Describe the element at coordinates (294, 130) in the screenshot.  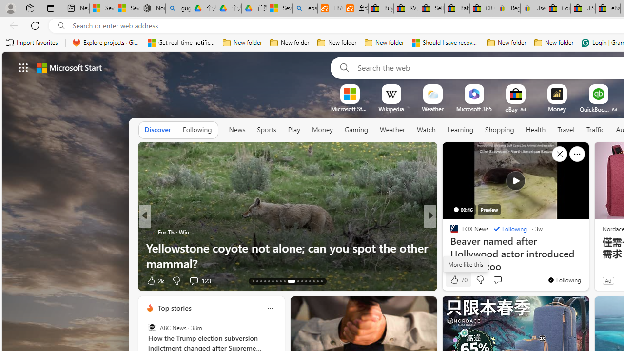
I see `Play` at that location.